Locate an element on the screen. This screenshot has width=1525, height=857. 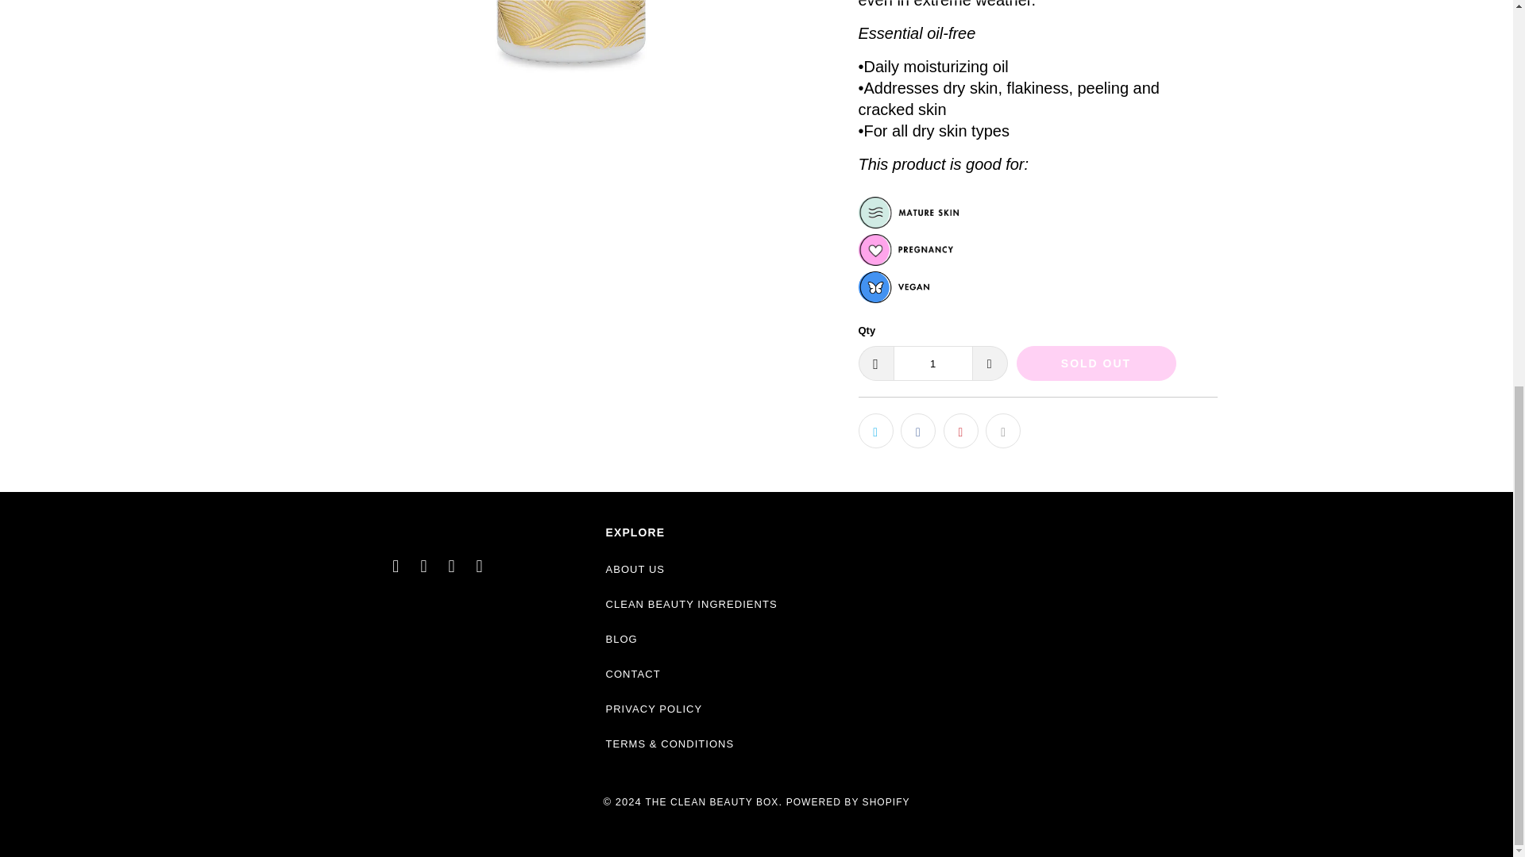
Share this on Pinterest is located at coordinates (961, 430).